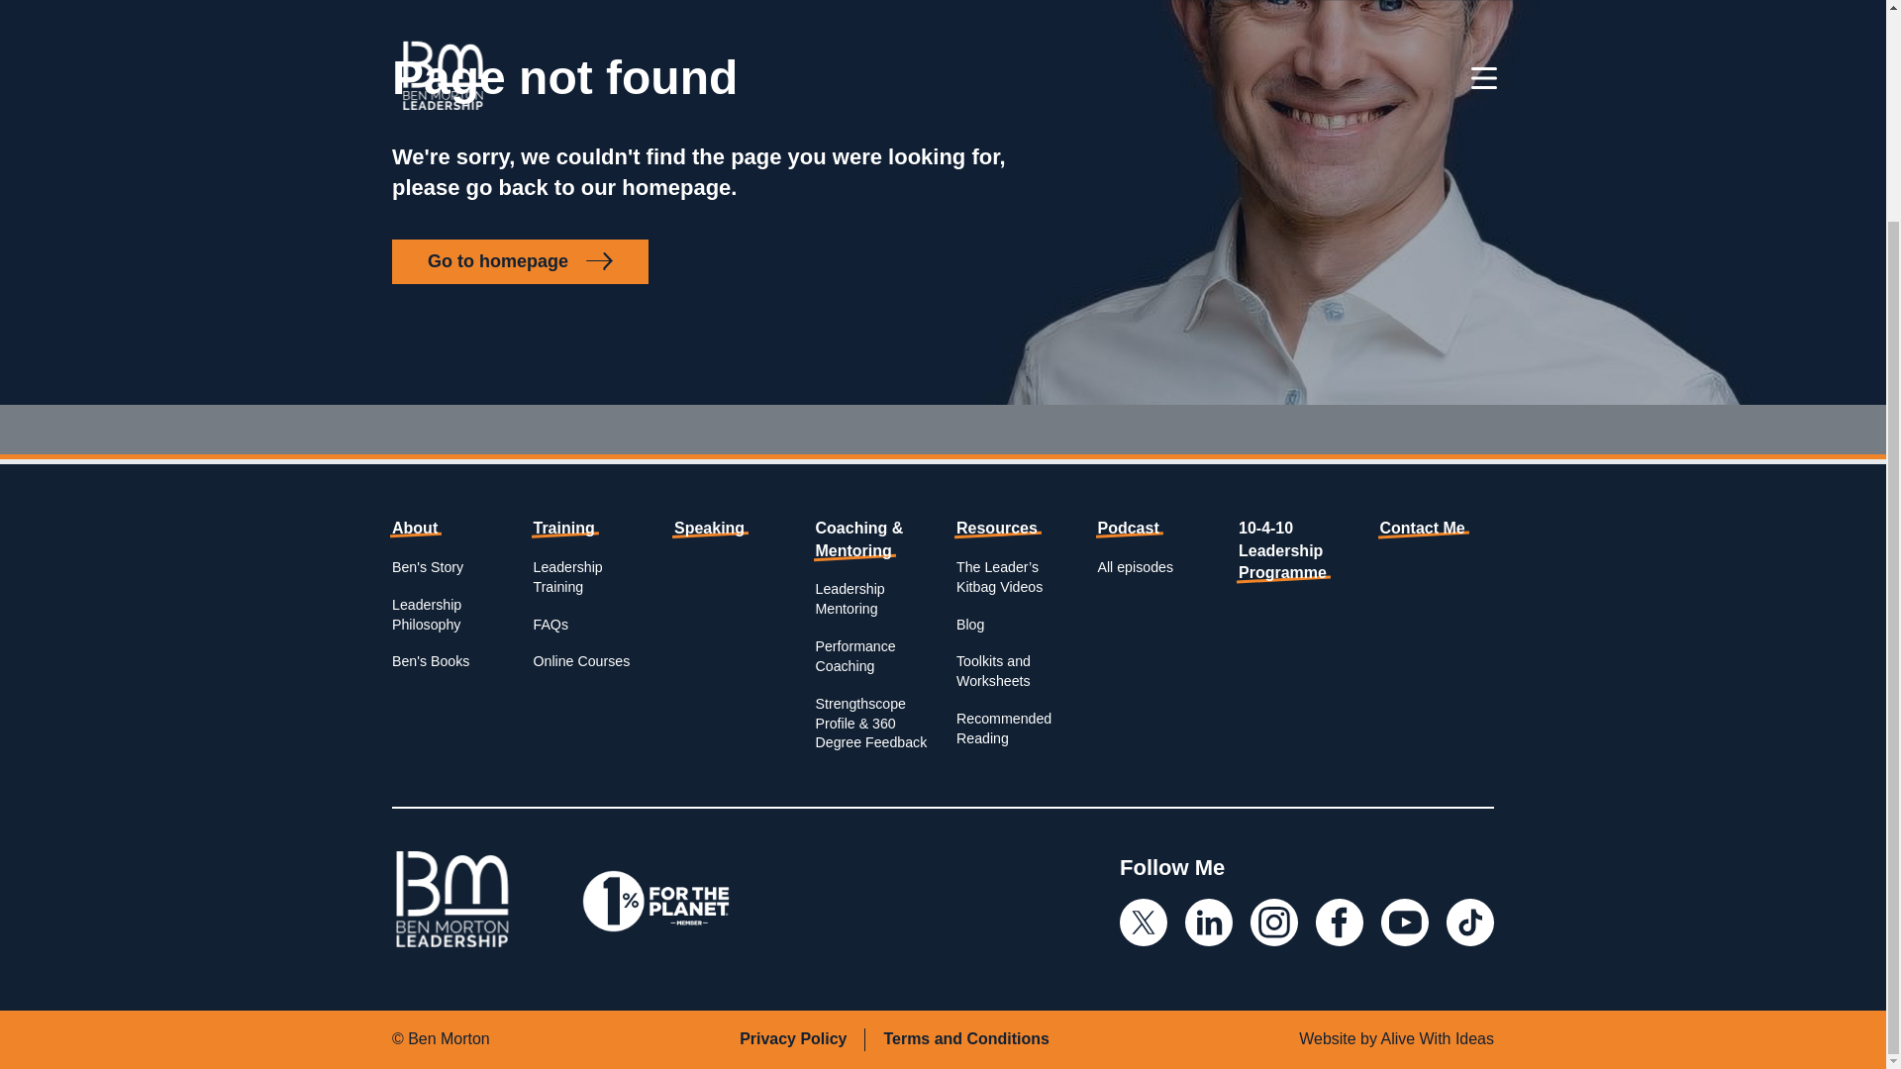  Describe the element at coordinates (426, 614) in the screenshot. I see `Leadership Philosophy` at that location.